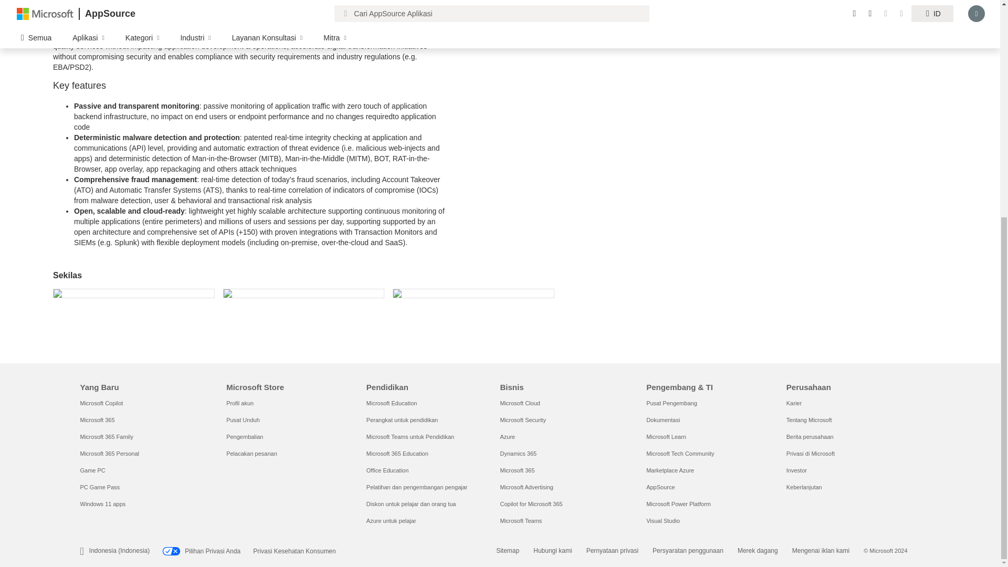  What do you see at coordinates (243, 419) in the screenshot?
I see `Pusat Unduh` at bounding box center [243, 419].